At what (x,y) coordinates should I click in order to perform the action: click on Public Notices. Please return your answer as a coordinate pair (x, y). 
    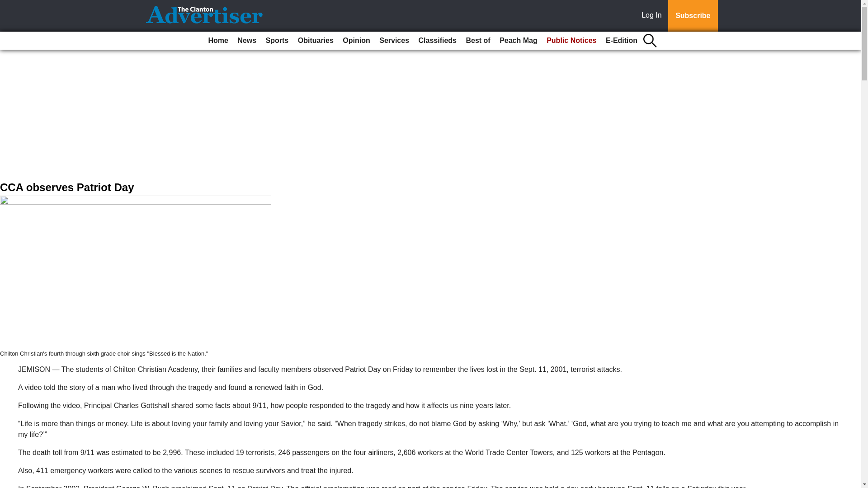
    Looking at the image, I should click on (571, 41).